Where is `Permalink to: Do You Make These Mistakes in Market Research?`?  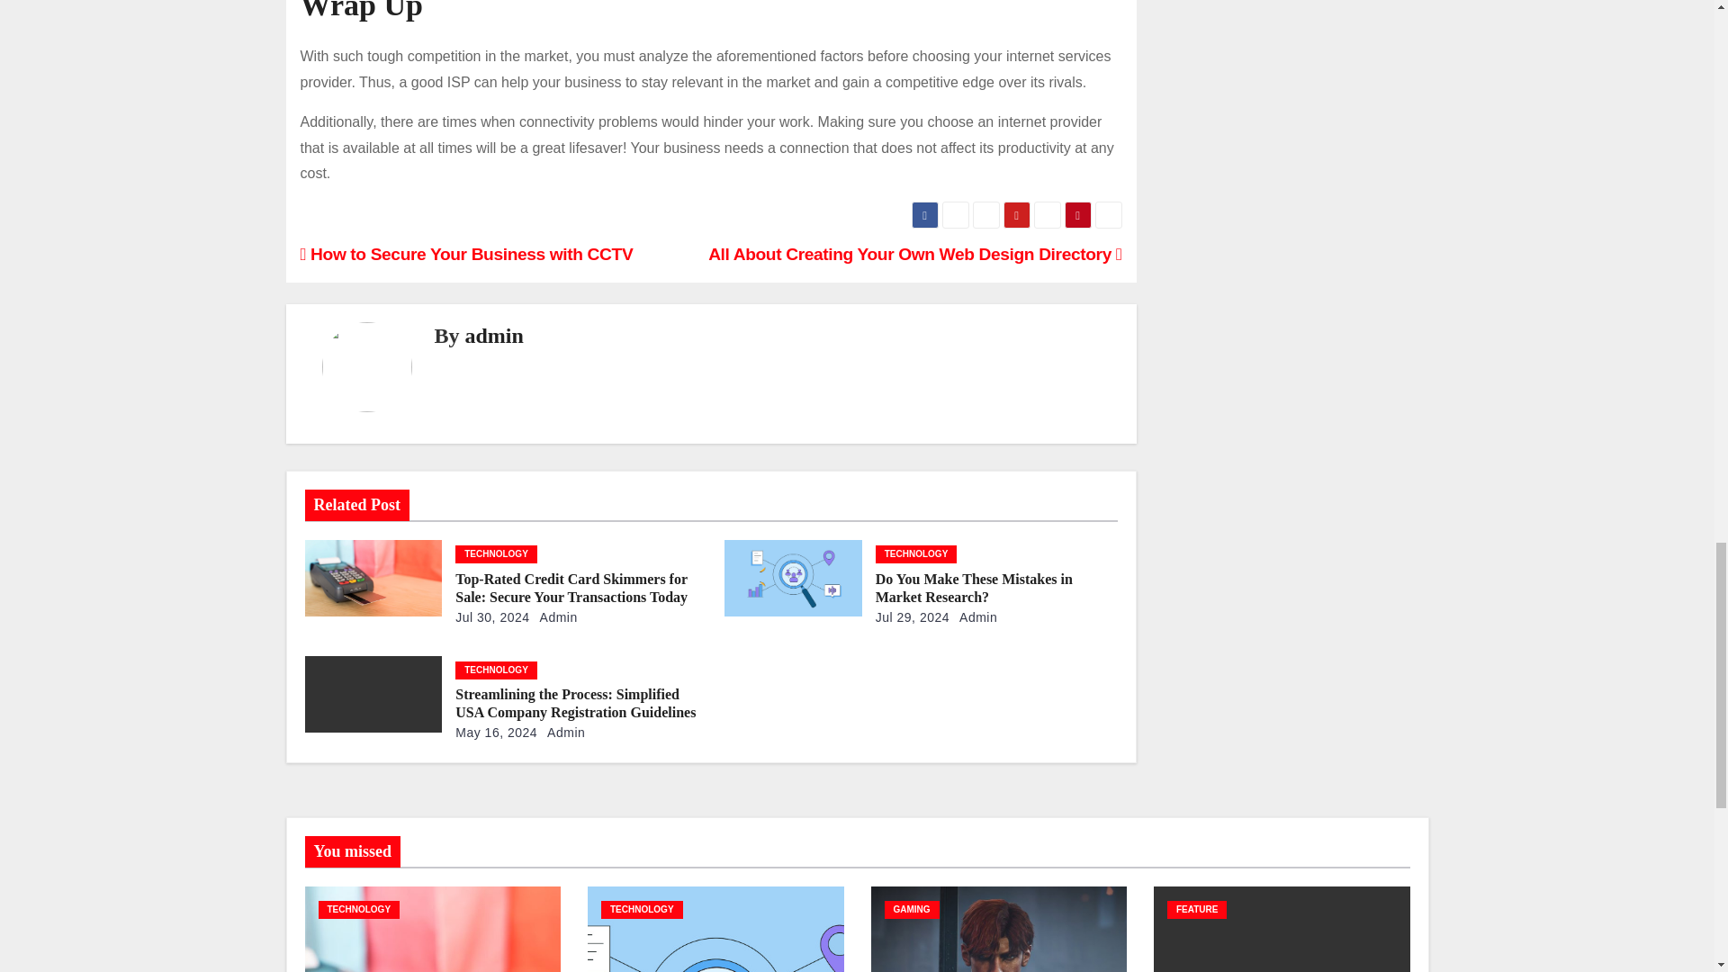
Permalink to: Do You Make These Mistakes in Market Research? is located at coordinates (974, 588).